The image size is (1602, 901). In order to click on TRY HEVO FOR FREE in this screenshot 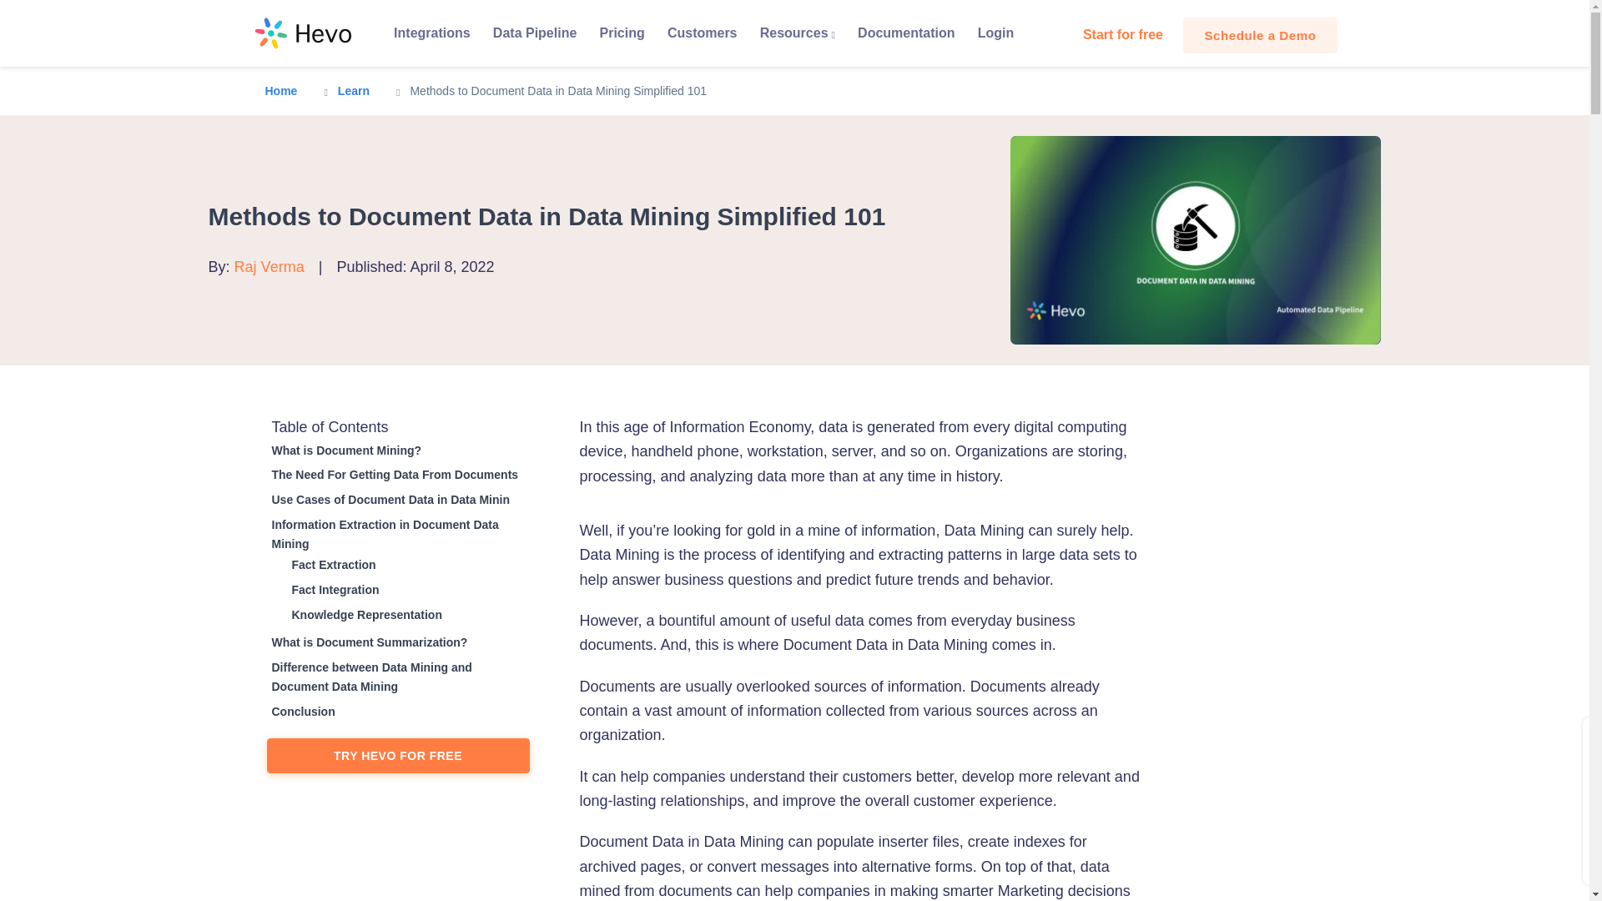, I will do `click(399, 755)`.